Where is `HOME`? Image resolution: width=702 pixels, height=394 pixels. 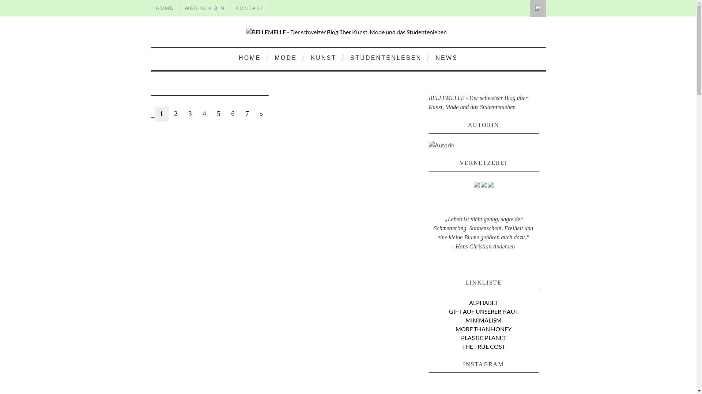
HOME is located at coordinates (250, 58).